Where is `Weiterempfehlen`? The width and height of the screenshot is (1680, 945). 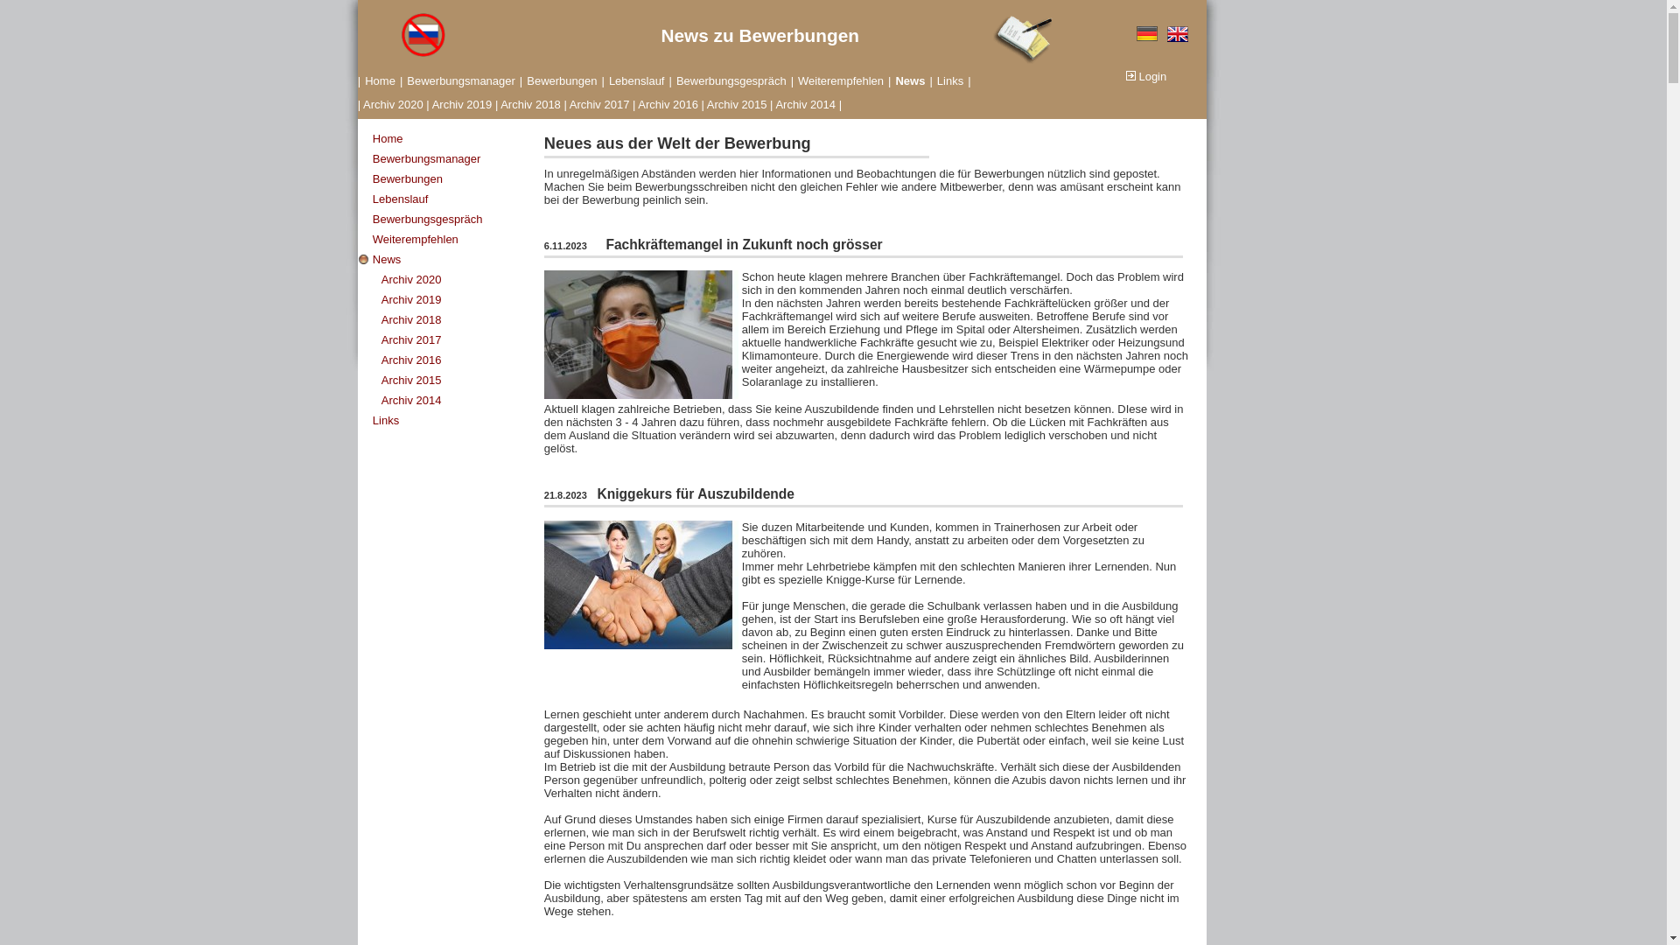 Weiterempfehlen is located at coordinates (451, 243).